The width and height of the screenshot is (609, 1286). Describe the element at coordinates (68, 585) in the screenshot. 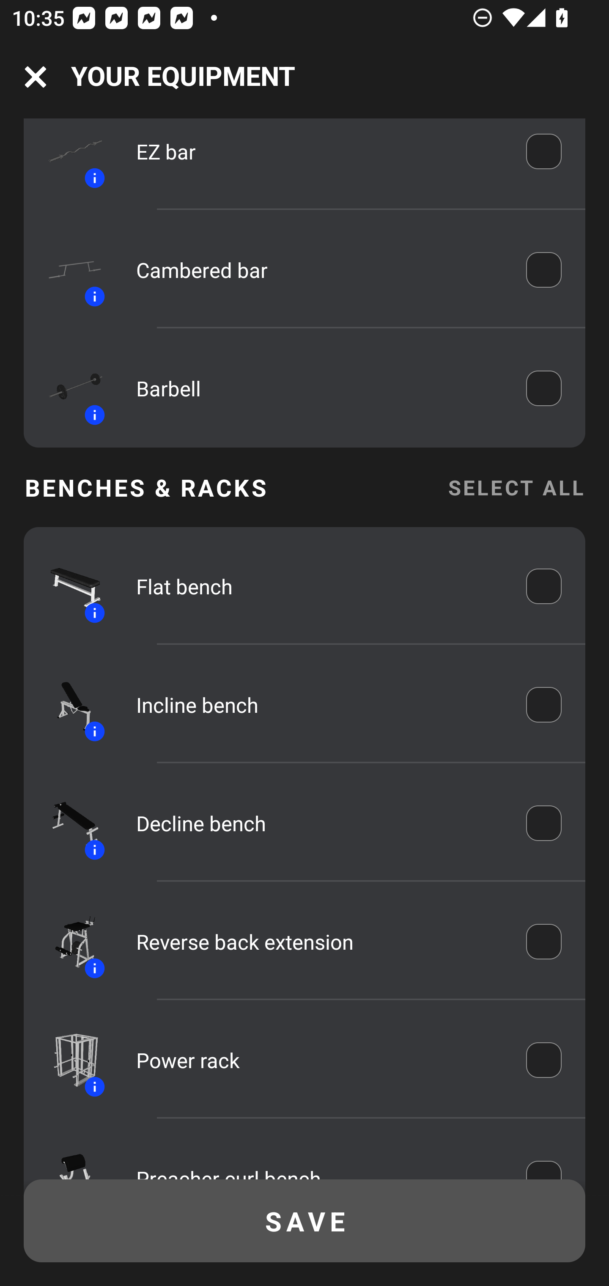

I see `Equipment icon Information icon` at that location.